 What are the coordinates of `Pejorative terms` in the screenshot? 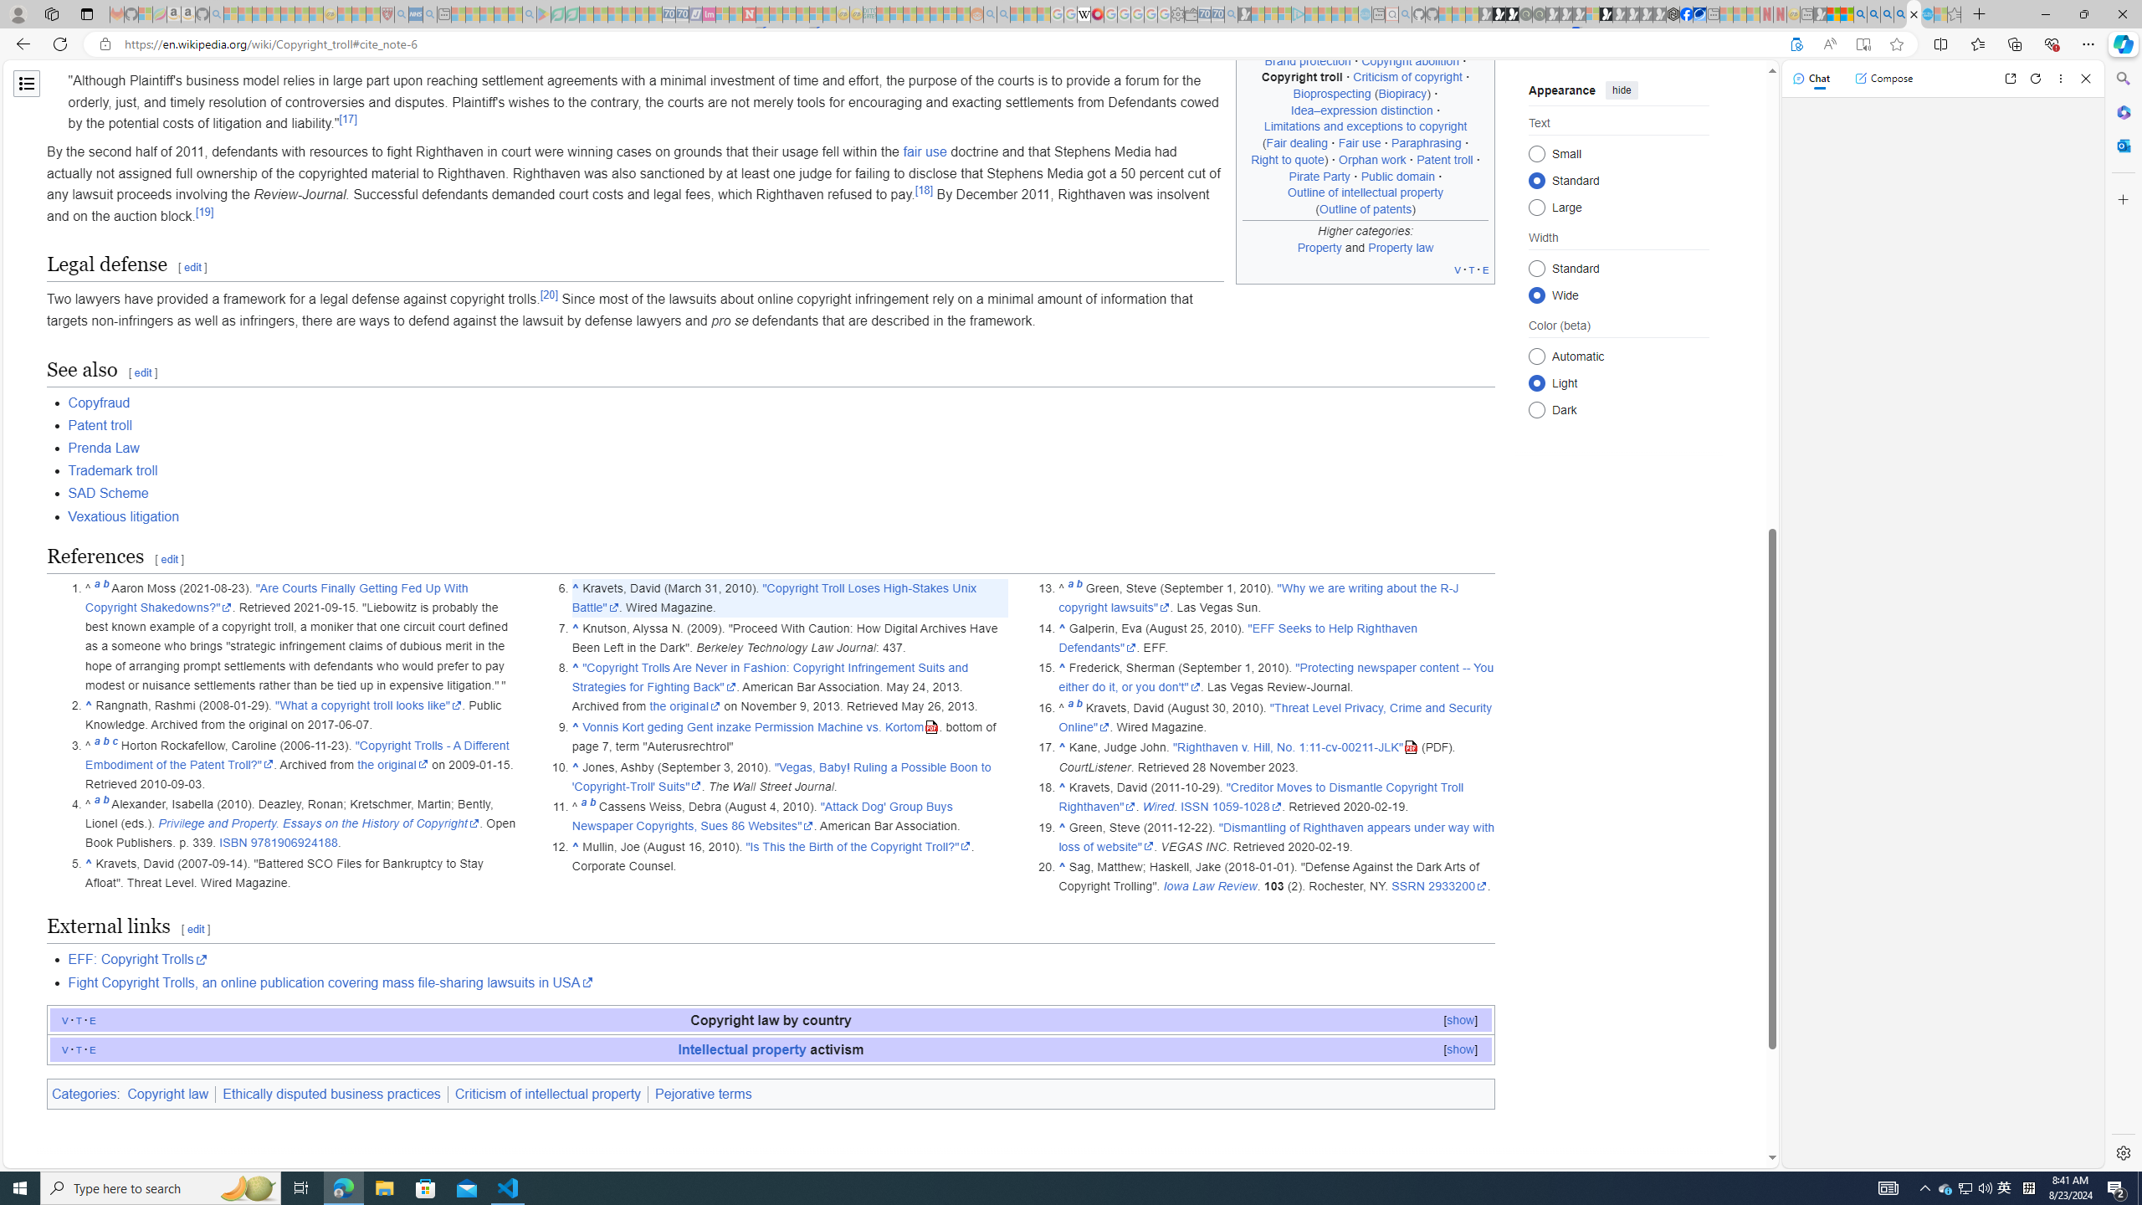 It's located at (703, 1094).